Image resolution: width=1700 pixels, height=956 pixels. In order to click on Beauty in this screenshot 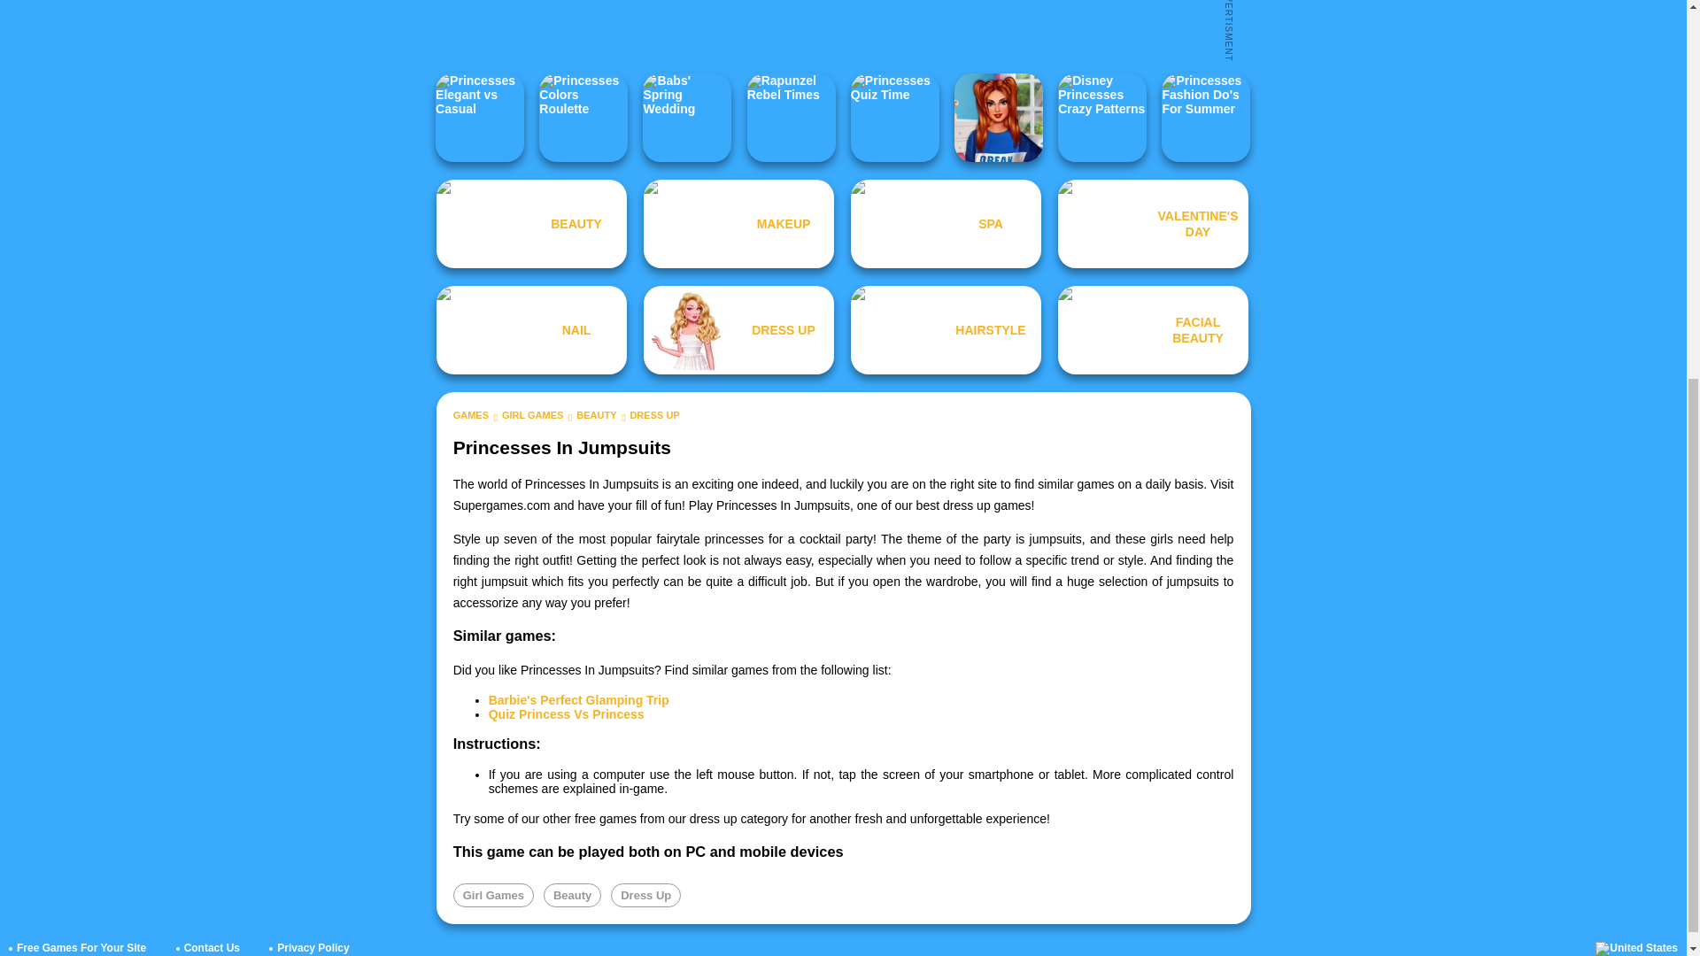, I will do `click(572, 894)`.